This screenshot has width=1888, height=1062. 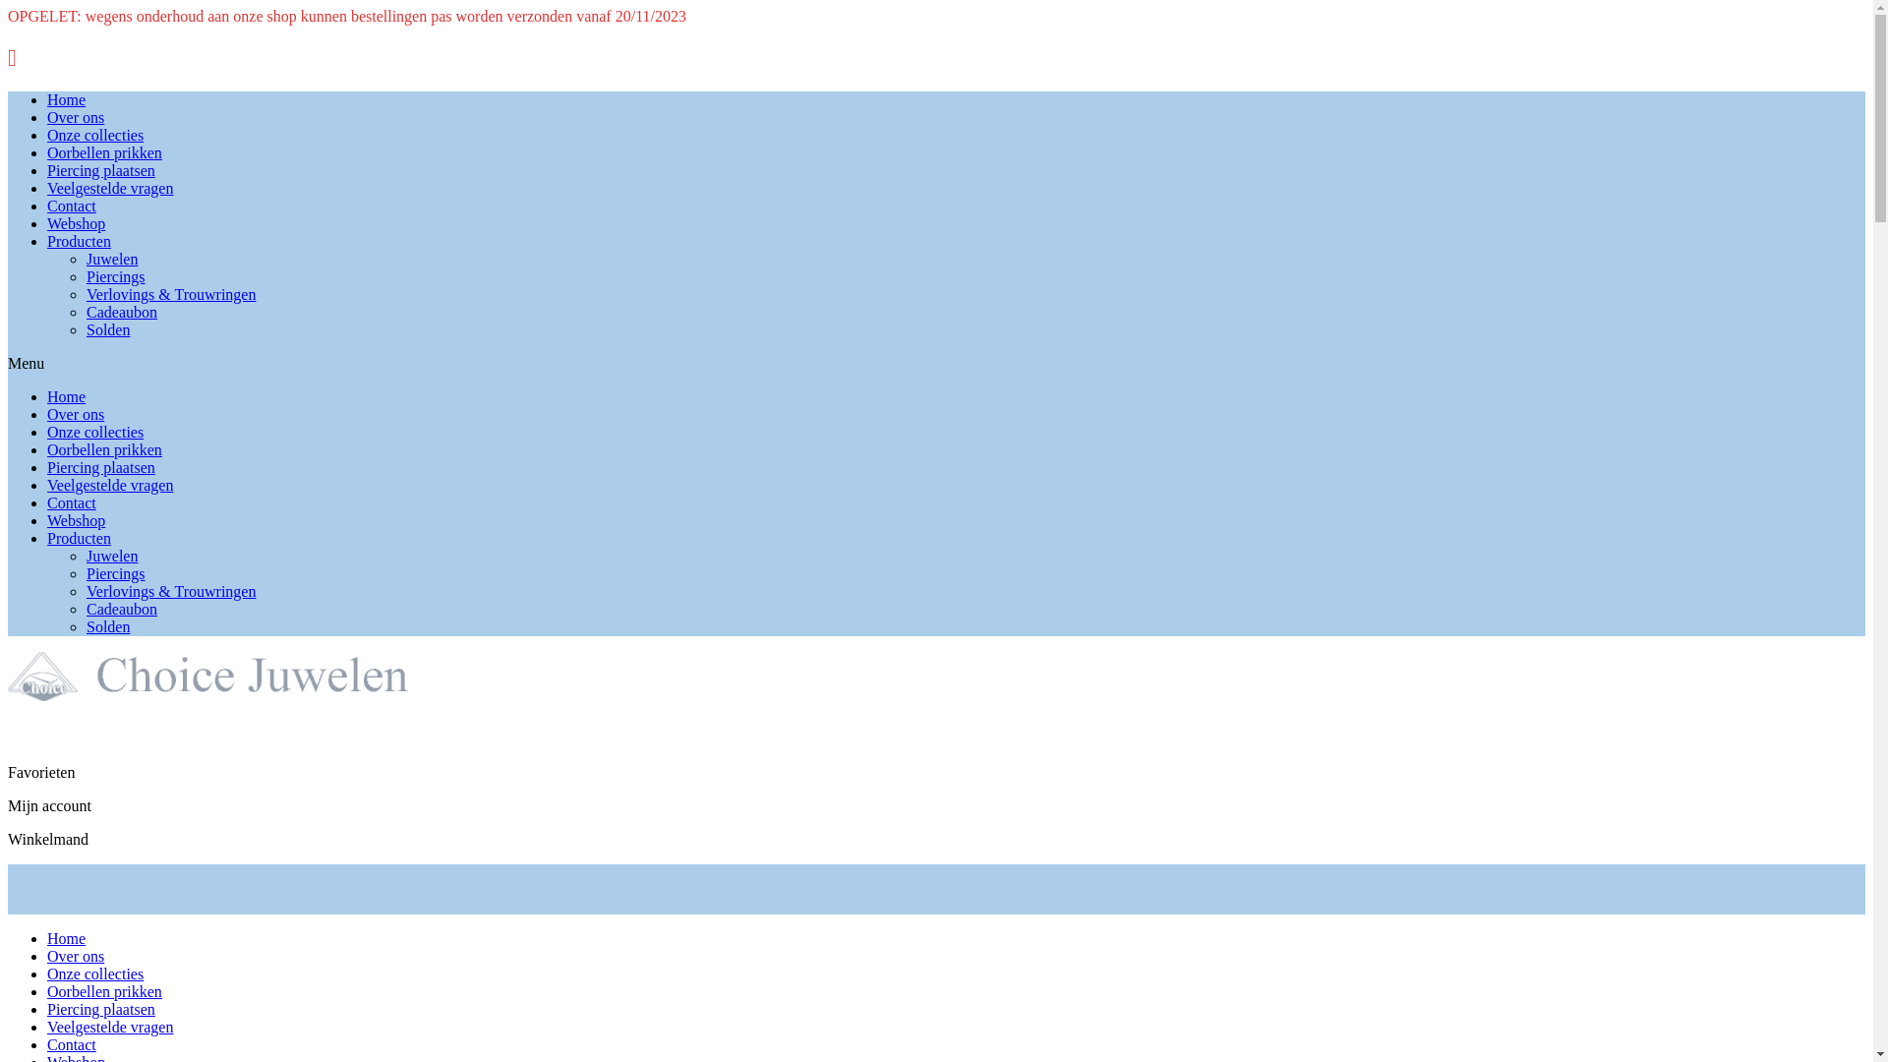 What do you see at coordinates (108, 627) in the screenshot?
I see `Solden` at bounding box center [108, 627].